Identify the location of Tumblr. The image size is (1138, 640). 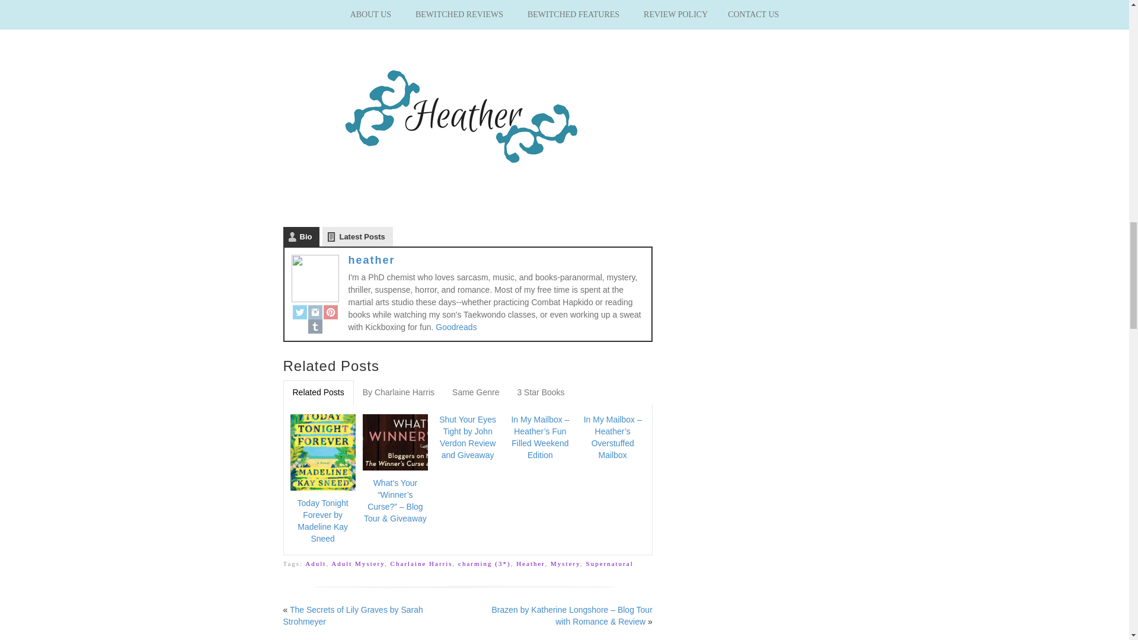
(315, 326).